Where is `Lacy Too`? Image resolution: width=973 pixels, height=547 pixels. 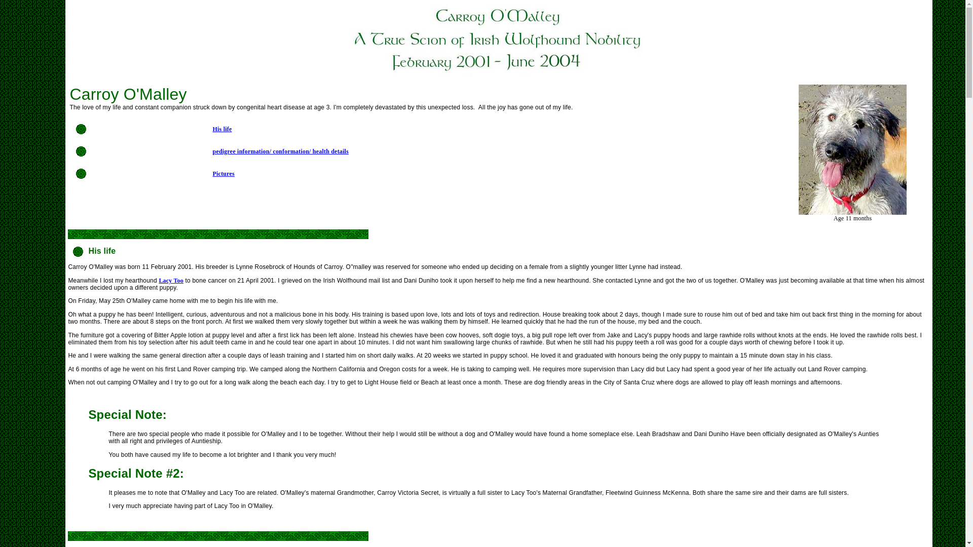 Lacy Too is located at coordinates (171, 280).